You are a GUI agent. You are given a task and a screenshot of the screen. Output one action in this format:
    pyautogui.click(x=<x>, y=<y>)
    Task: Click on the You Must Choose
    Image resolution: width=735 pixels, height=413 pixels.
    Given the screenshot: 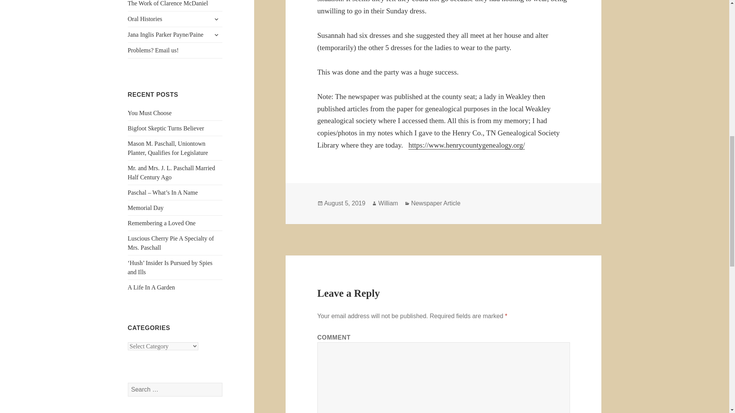 What is the action you would take?
    pyautogui.click(x=150, y=113)
    